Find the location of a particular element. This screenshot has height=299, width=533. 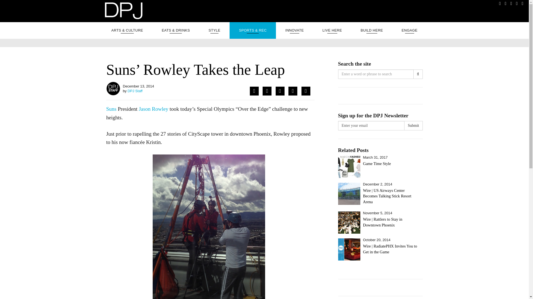

DPJ Staff is located at coordinates (135, 91).